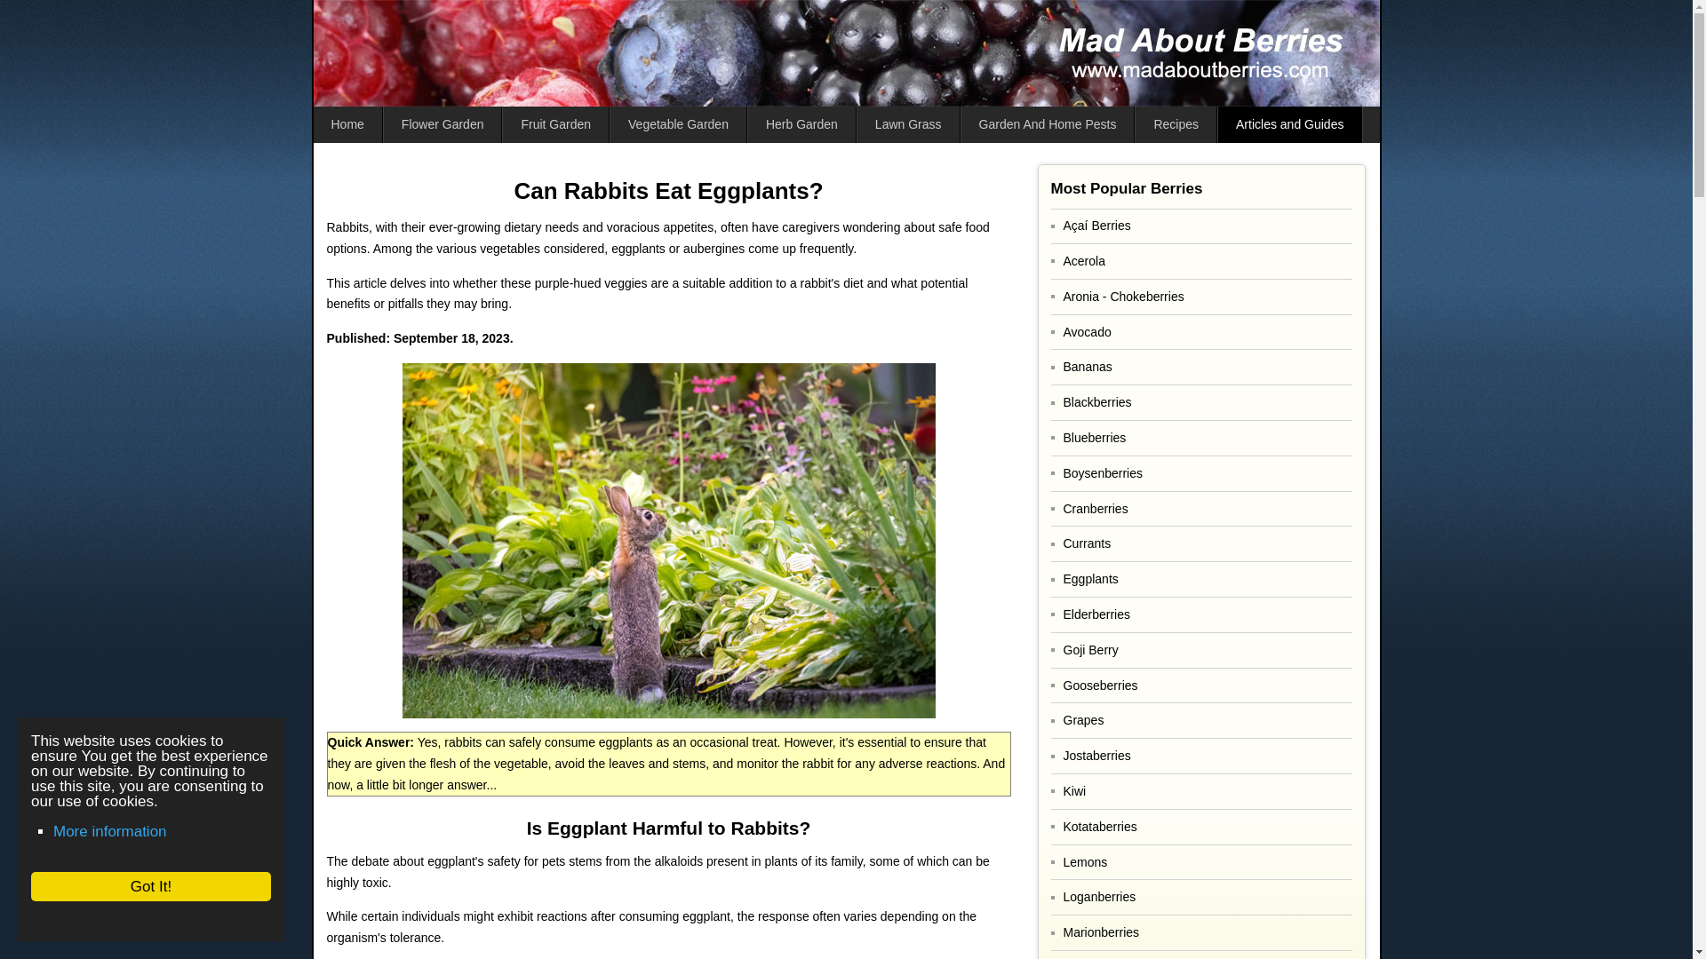 This screenshot has width=1706, height=959. I want to click on Blackberries, so click(1201, 403).